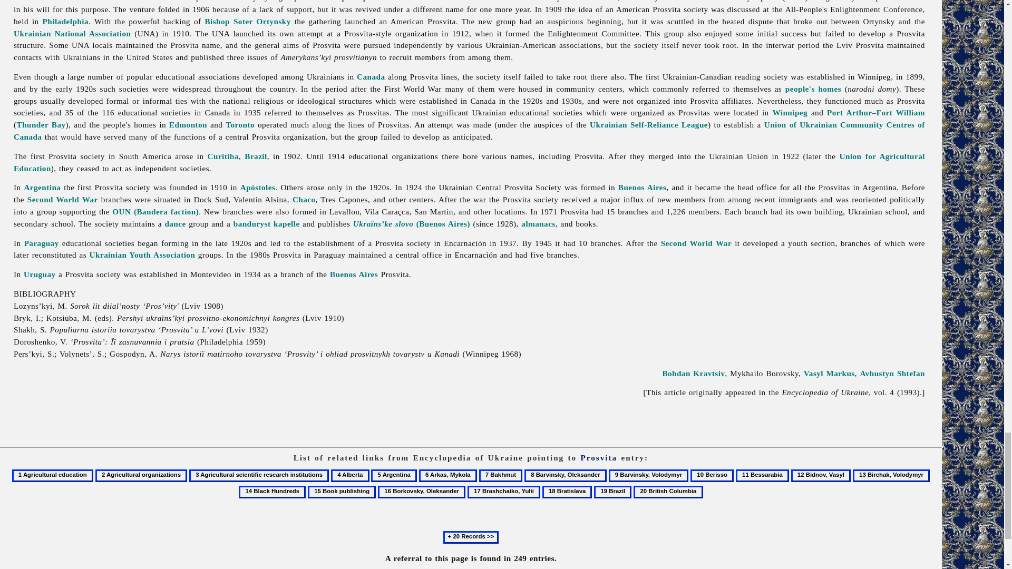  Describe the element at coordinates (259, 475) in the screenshot. I see ` 3 Agricultural scientific research institutions ` at that location.